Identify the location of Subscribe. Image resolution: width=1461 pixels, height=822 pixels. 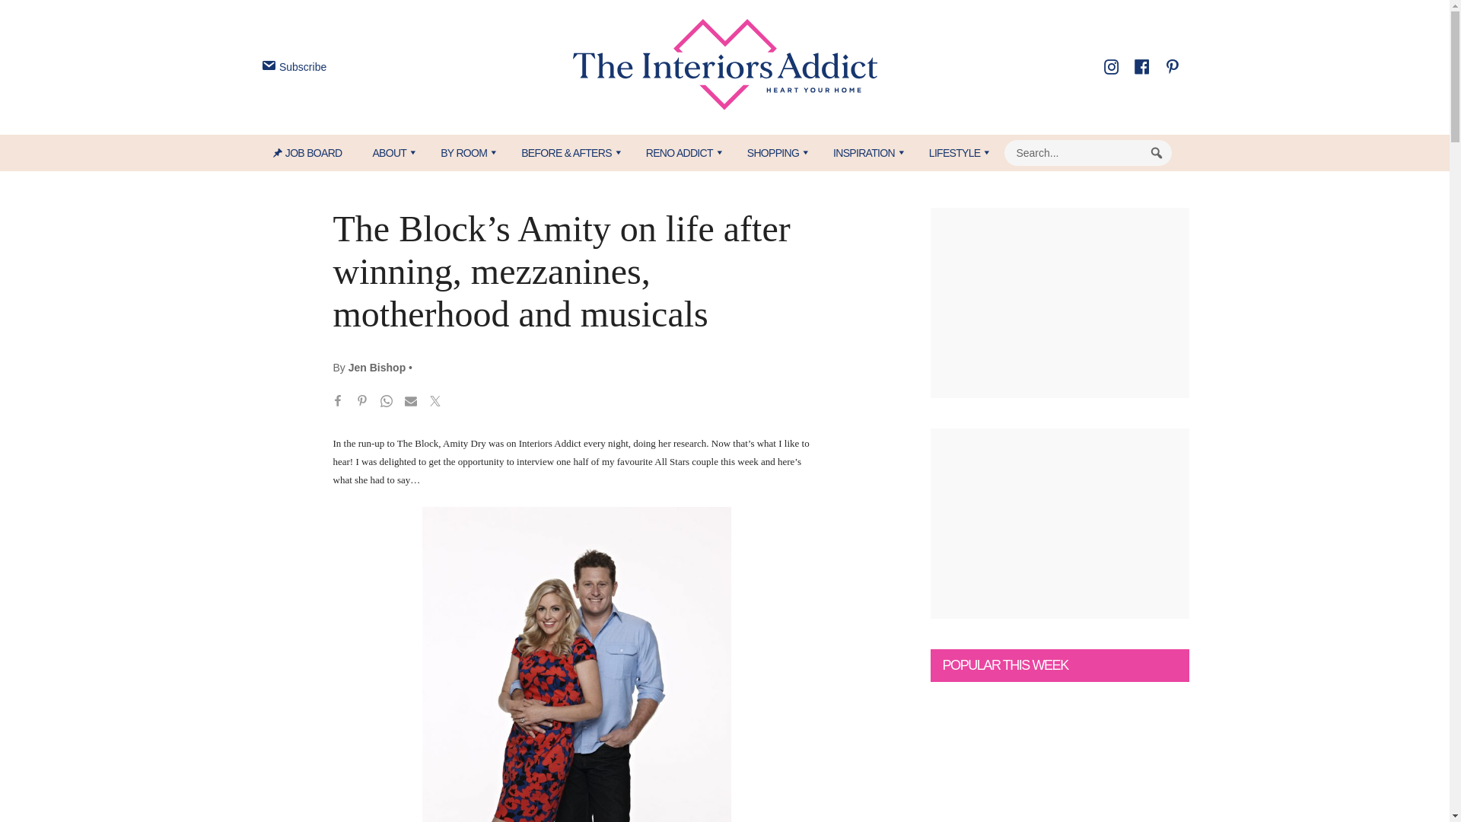
(292, 67).